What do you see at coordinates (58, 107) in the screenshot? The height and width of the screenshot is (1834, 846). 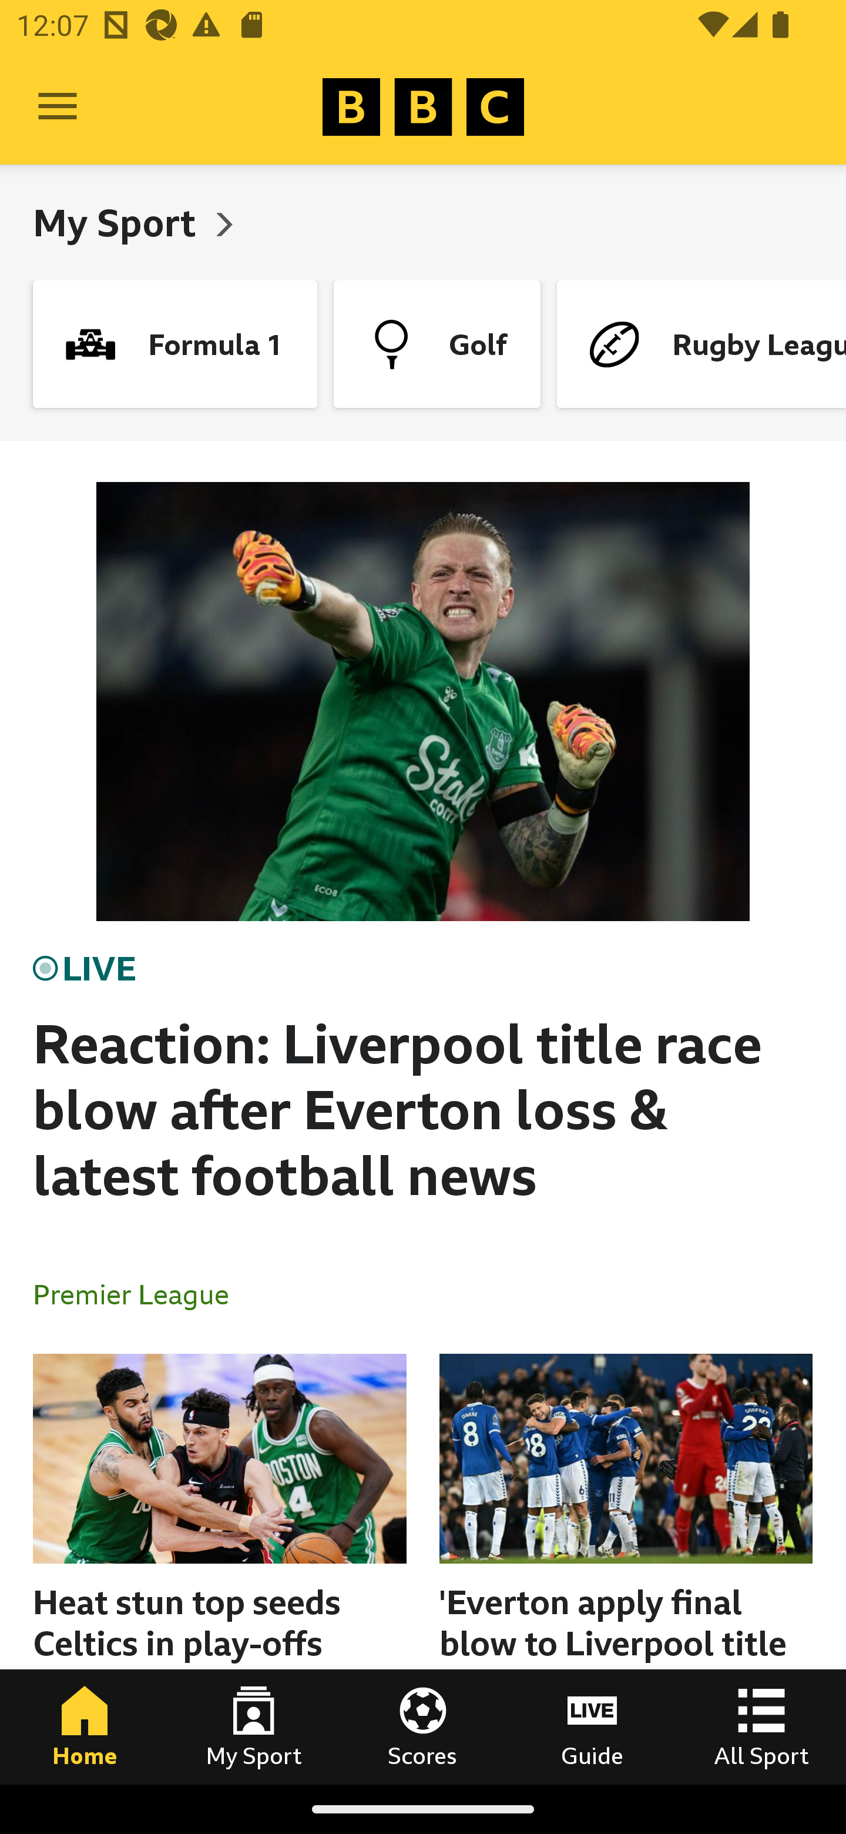 I see `Open Menu` at bounding box center [58, 107].